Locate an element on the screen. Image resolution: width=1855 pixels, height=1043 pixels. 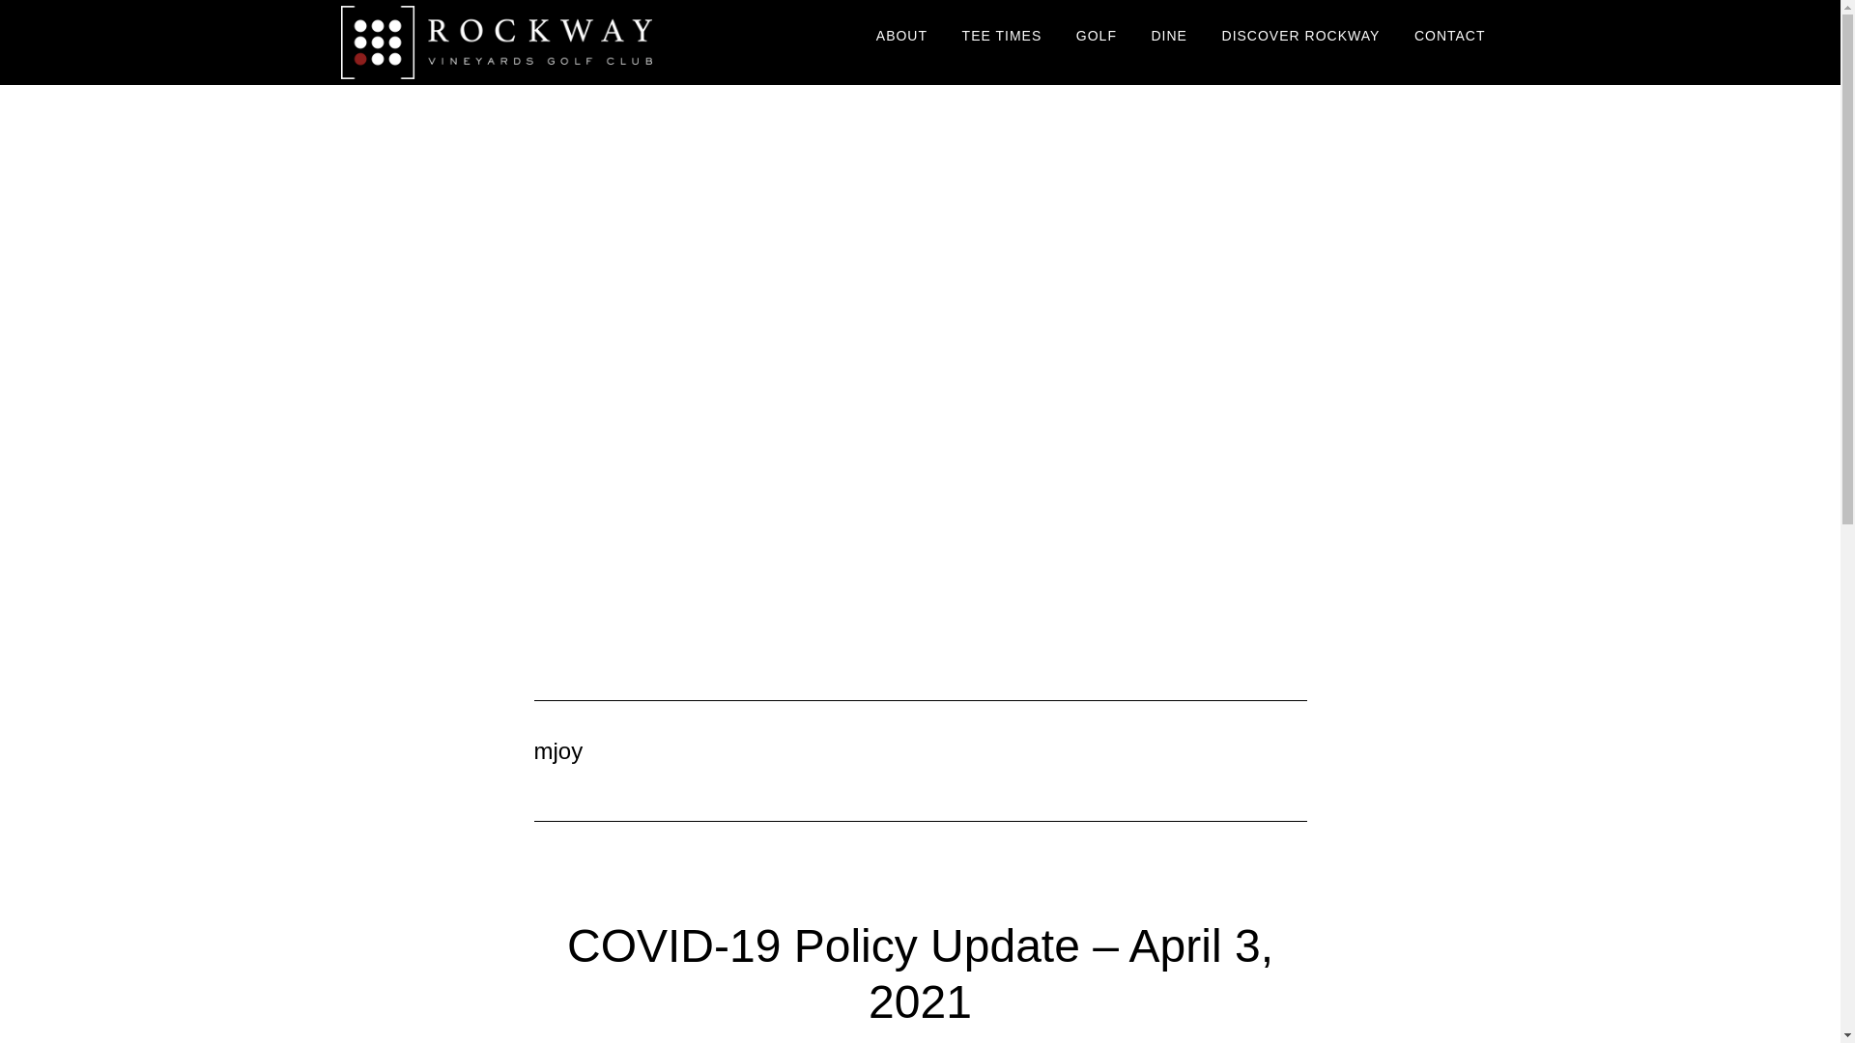
TEE TIMES is located at coordinates (1003, 37).